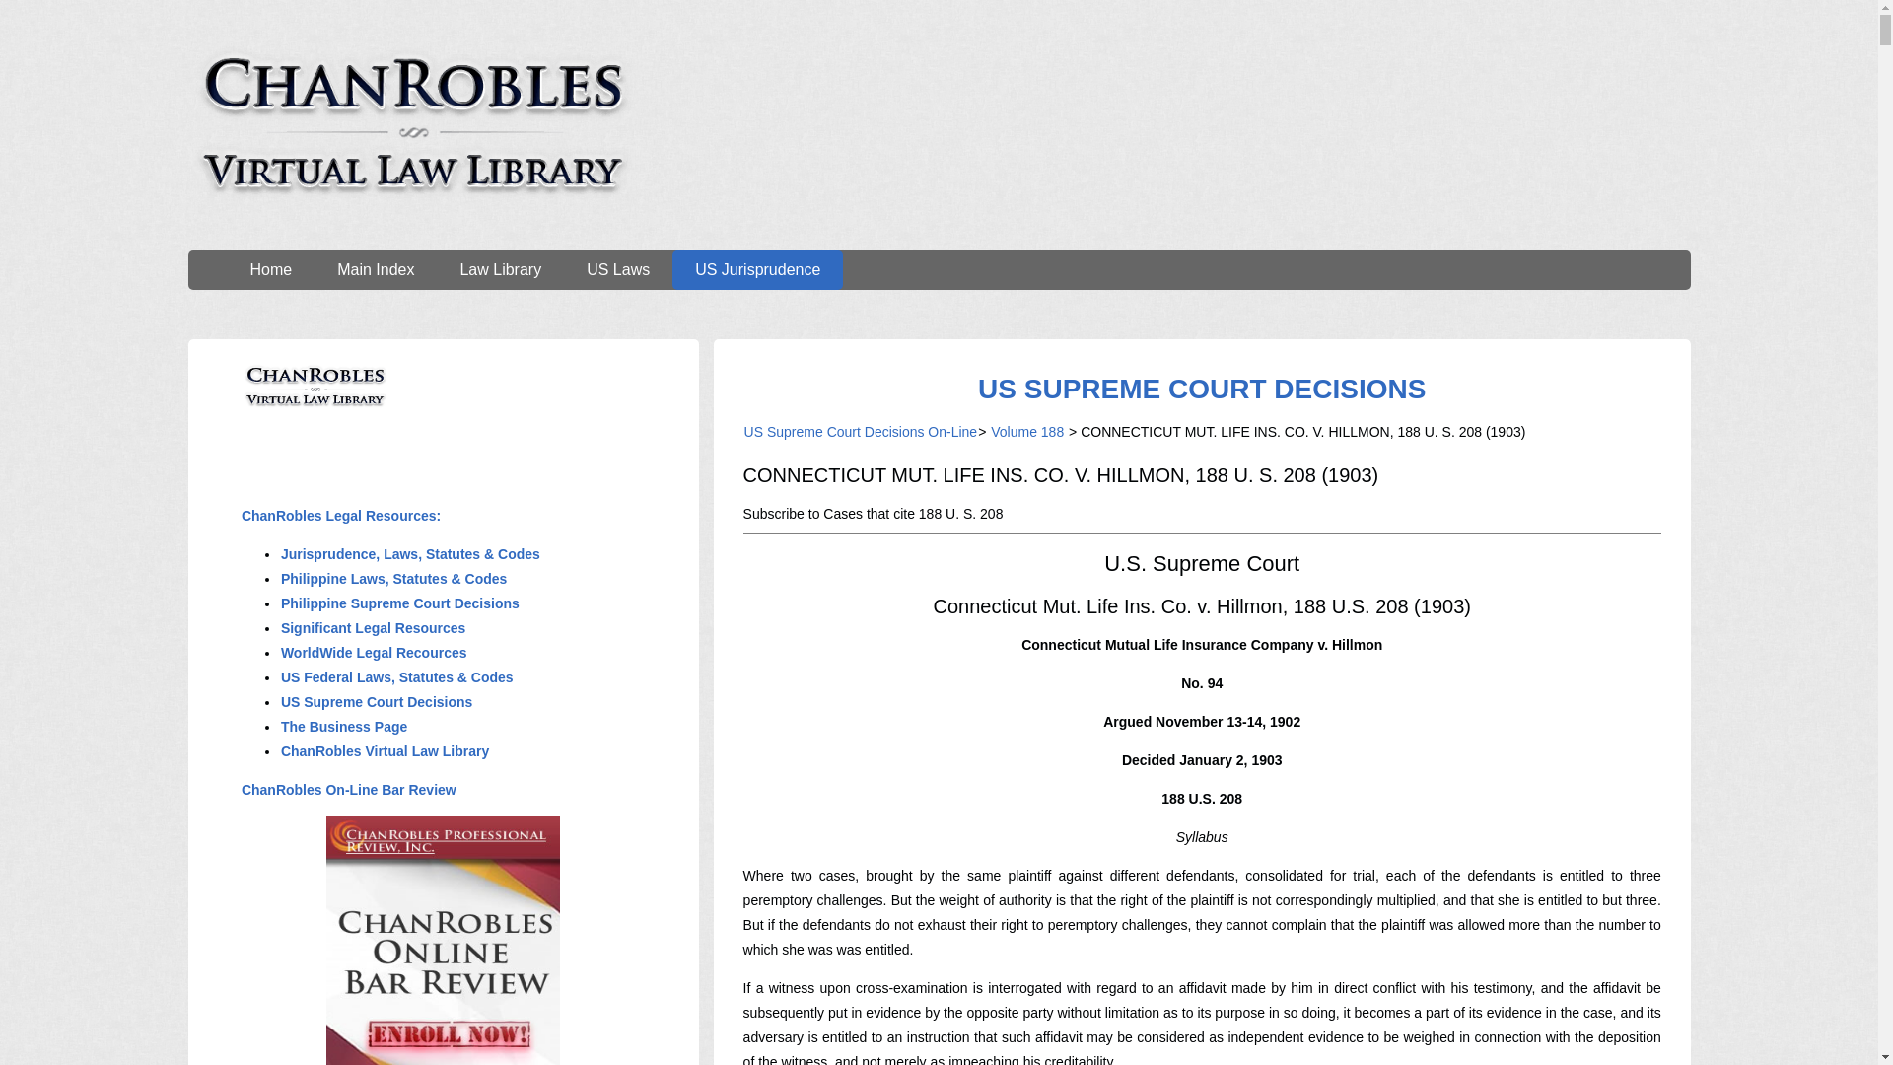  Describe the element at coordinates (344, 727) in the screenshot. I see `The Business Page` at that location.